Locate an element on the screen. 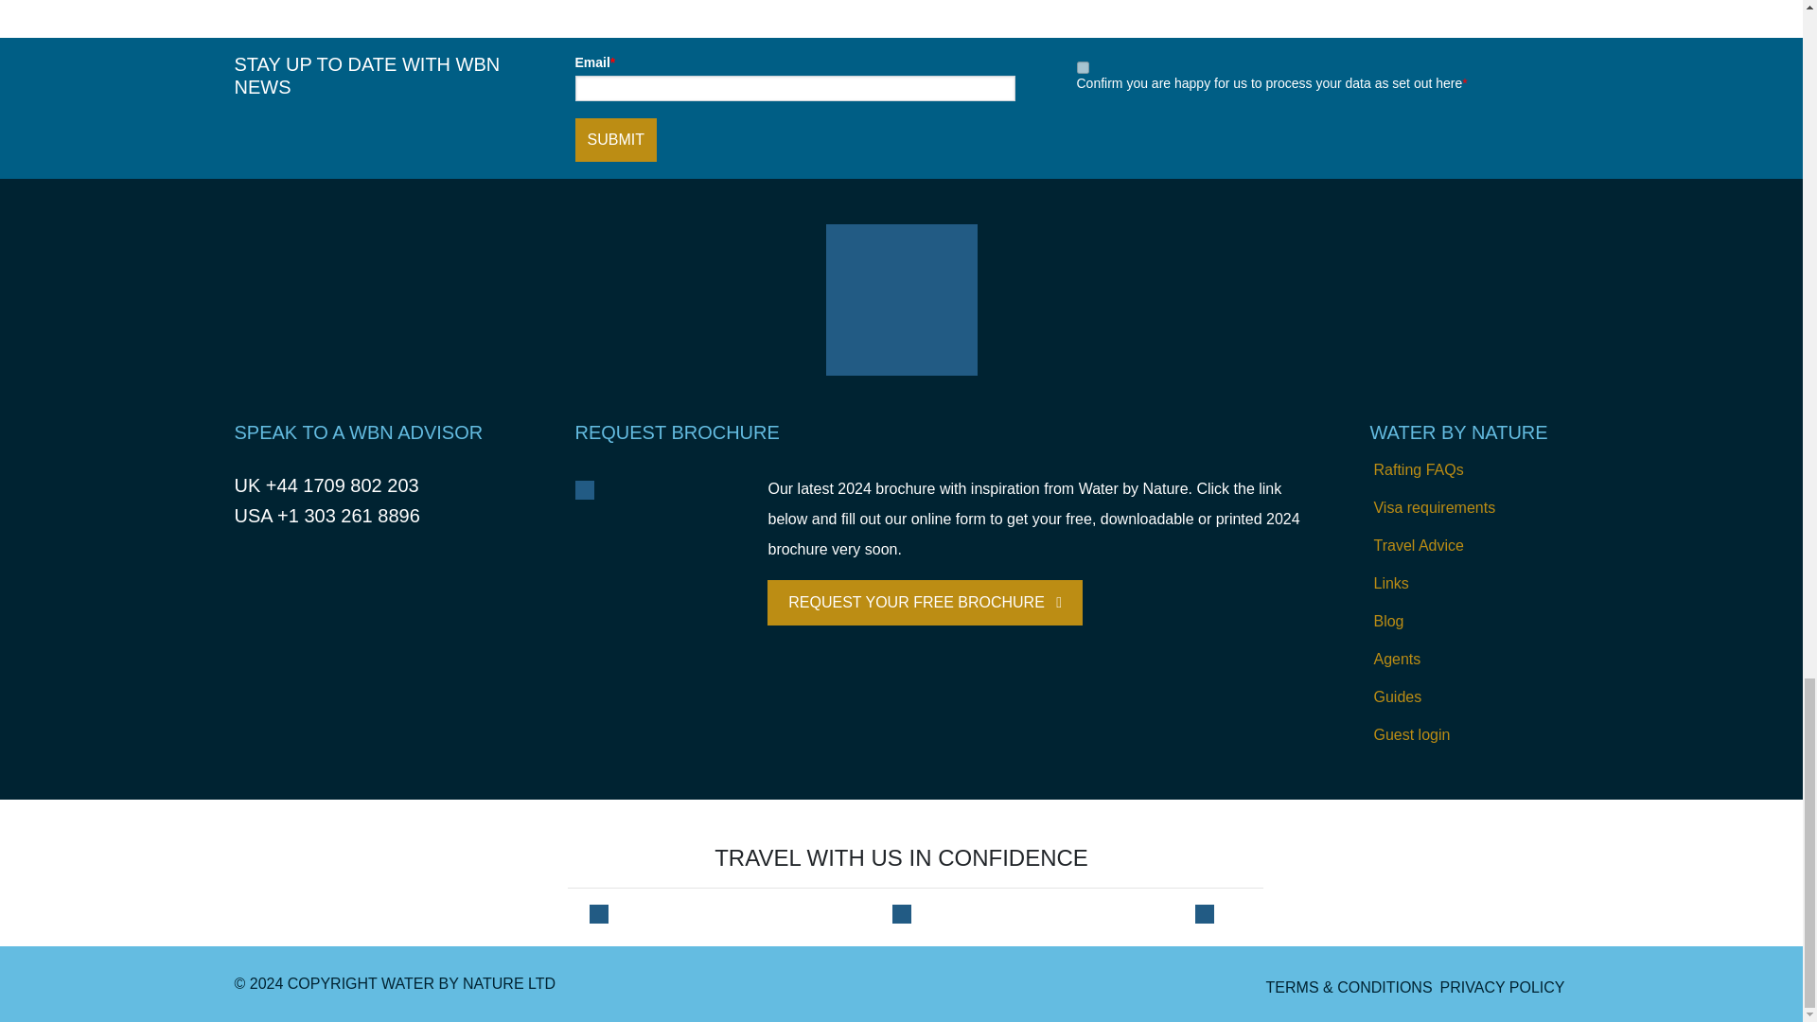 The image size is (1817, 1022). Privacy policy is located at coordinates (1503, 987).